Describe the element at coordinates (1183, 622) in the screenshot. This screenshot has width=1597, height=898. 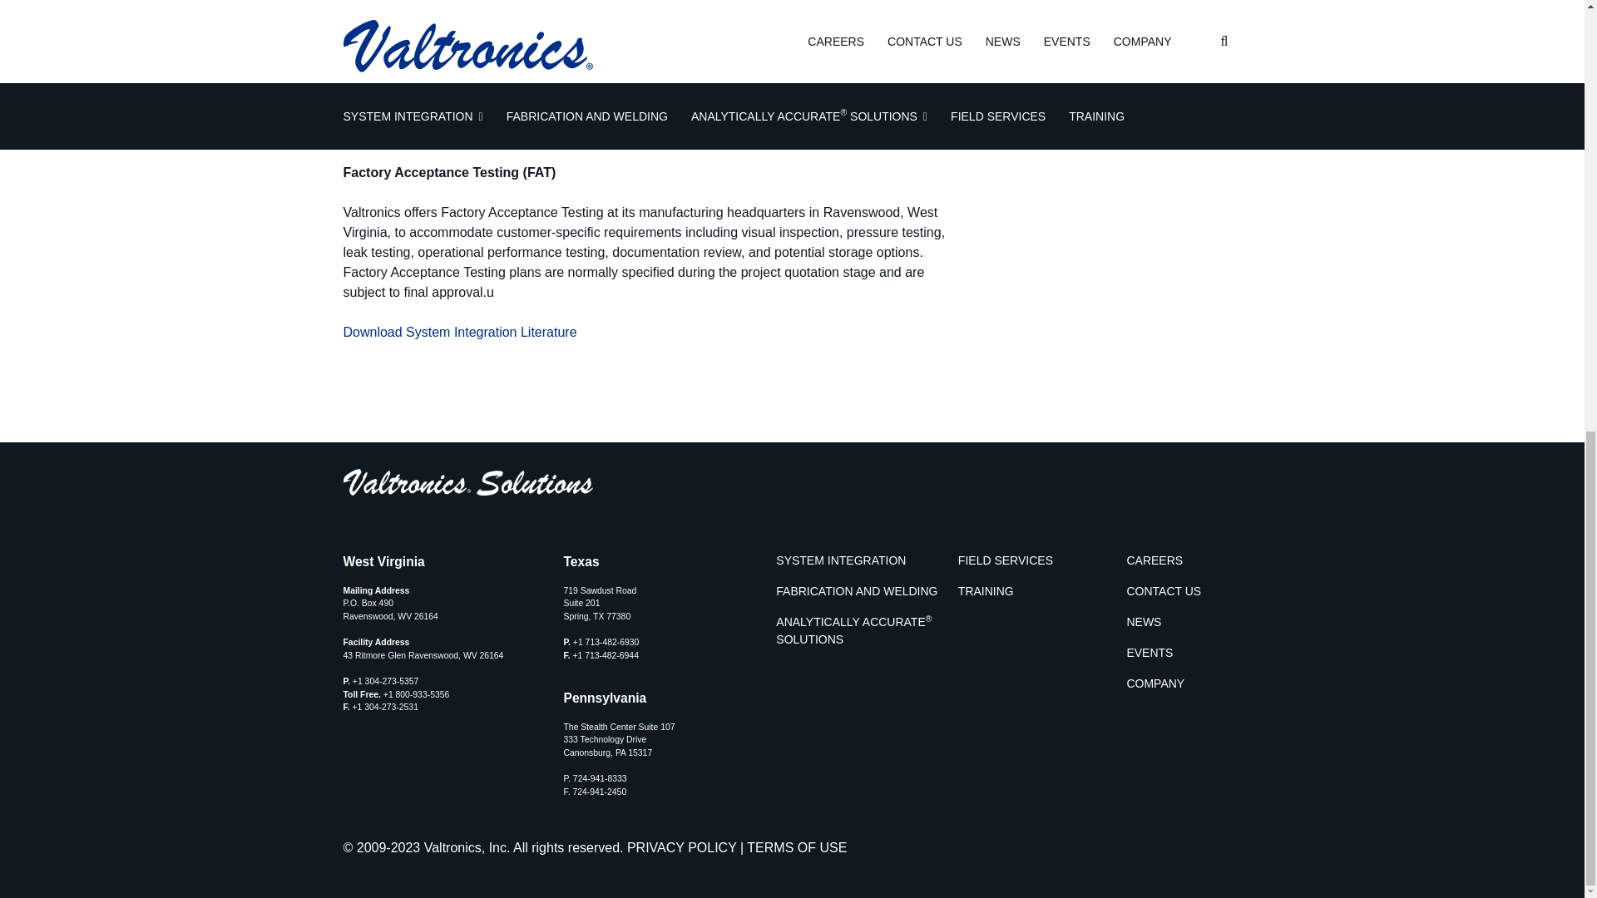
I see `NEWS` at that location.